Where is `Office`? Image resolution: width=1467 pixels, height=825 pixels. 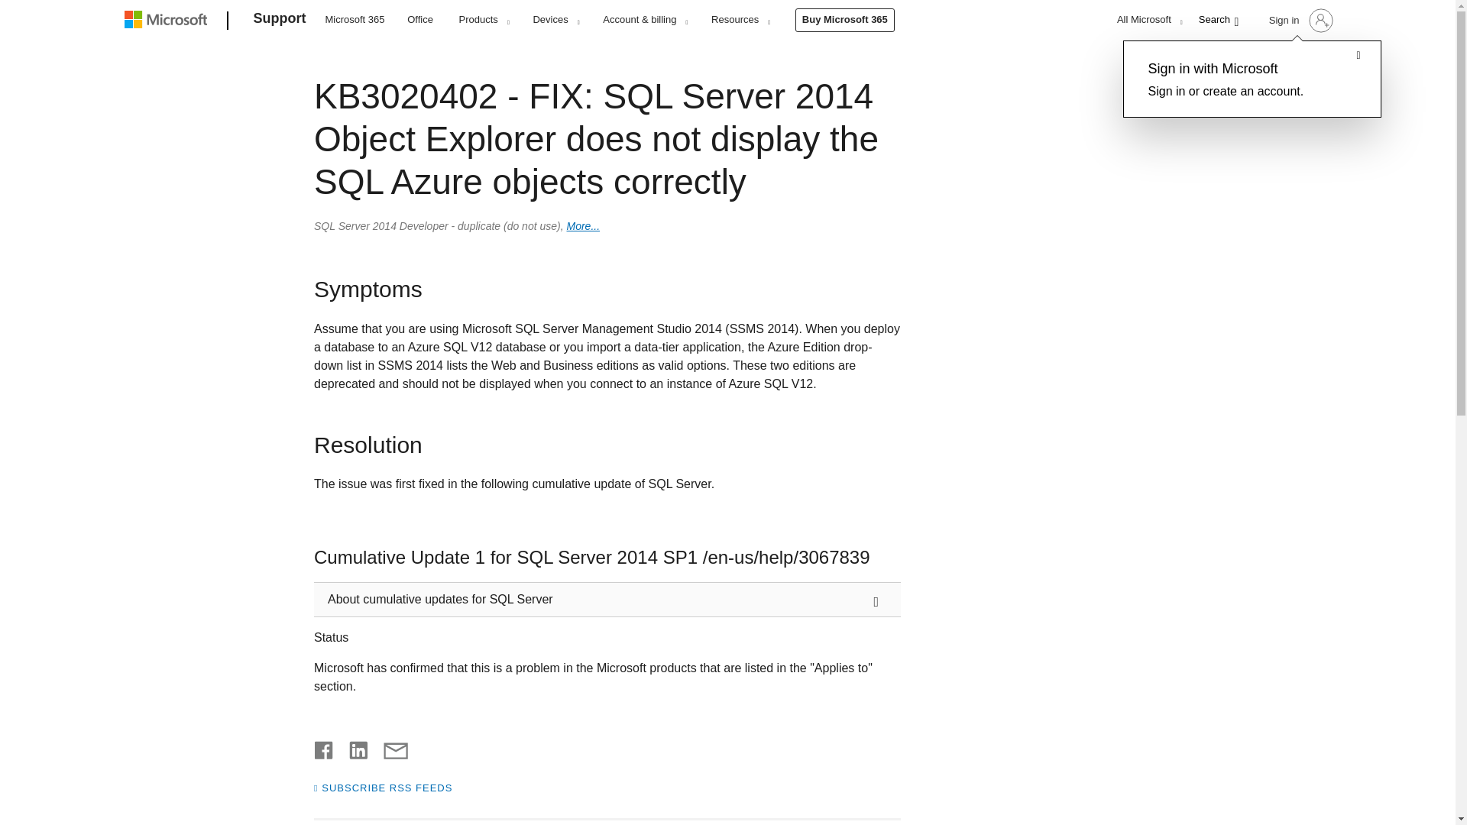 Office is located at coordinates (420, 18).